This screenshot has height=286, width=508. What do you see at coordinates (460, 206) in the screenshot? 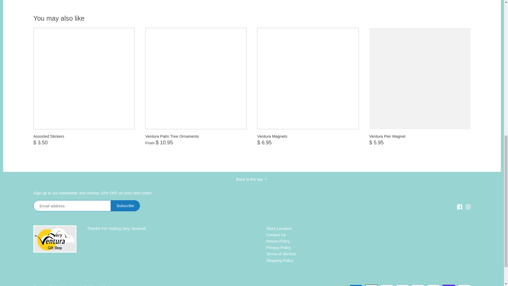
I see `Facebook` at bounding box center [460, 206].